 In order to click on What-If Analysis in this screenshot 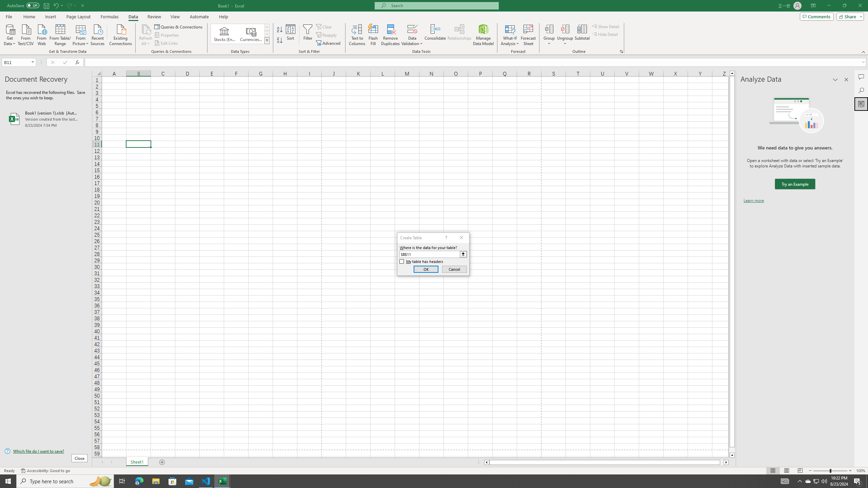, I will do `click(510, 35)`.